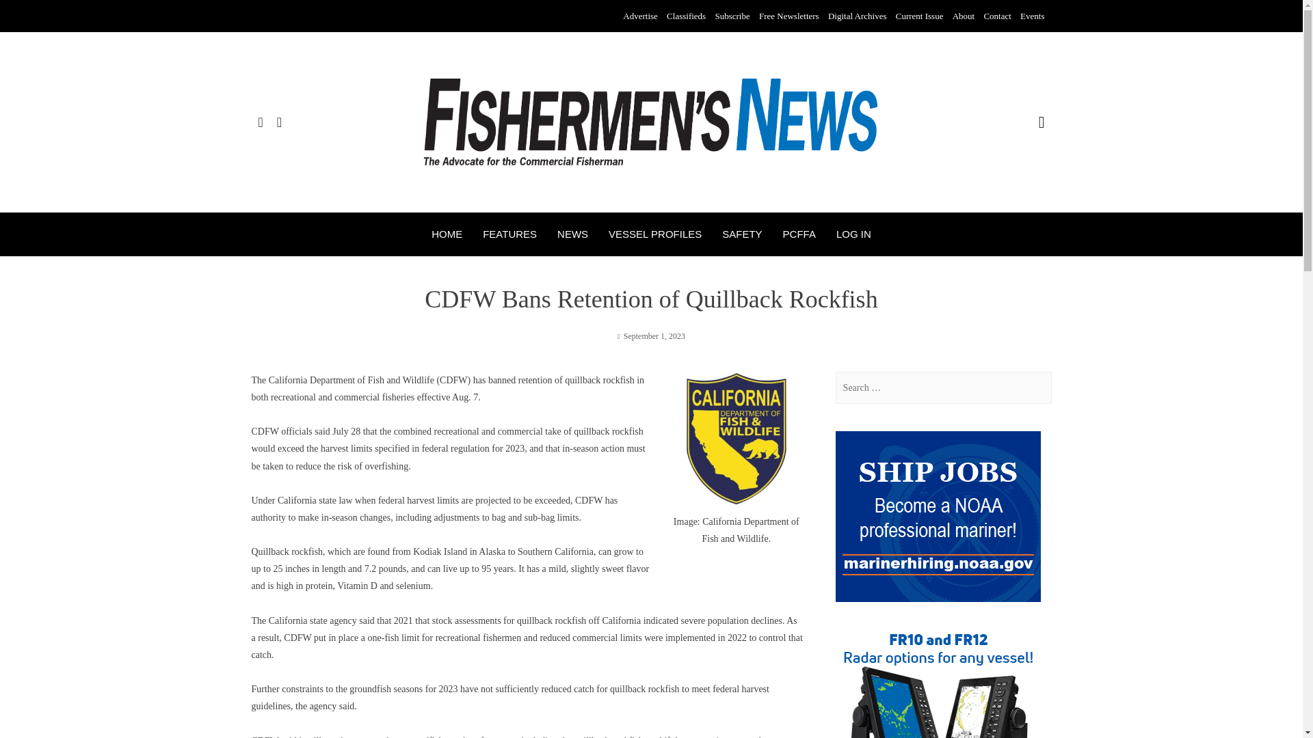 This screenshot has width=1313, height=738. Describe the element at coordinates (919, 16) in the screenshot. I see `Current Issue` at that location.